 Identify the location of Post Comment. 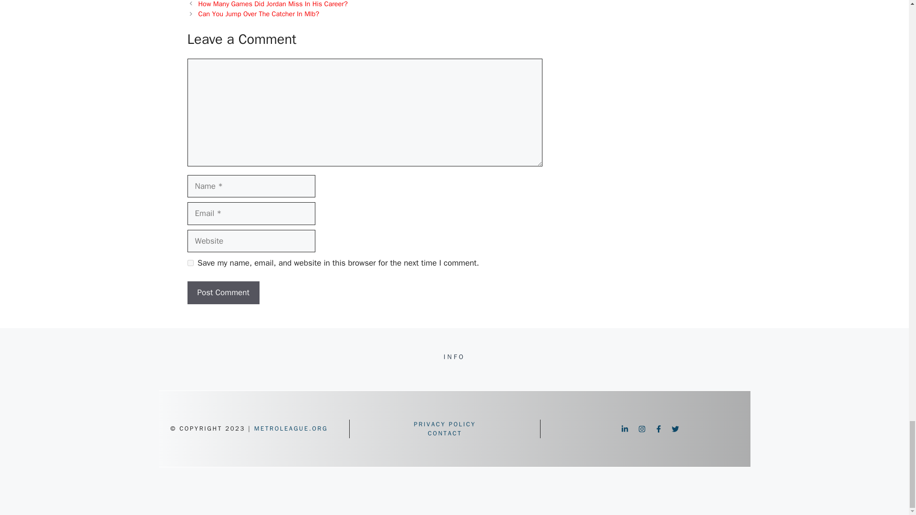
(223, 293).